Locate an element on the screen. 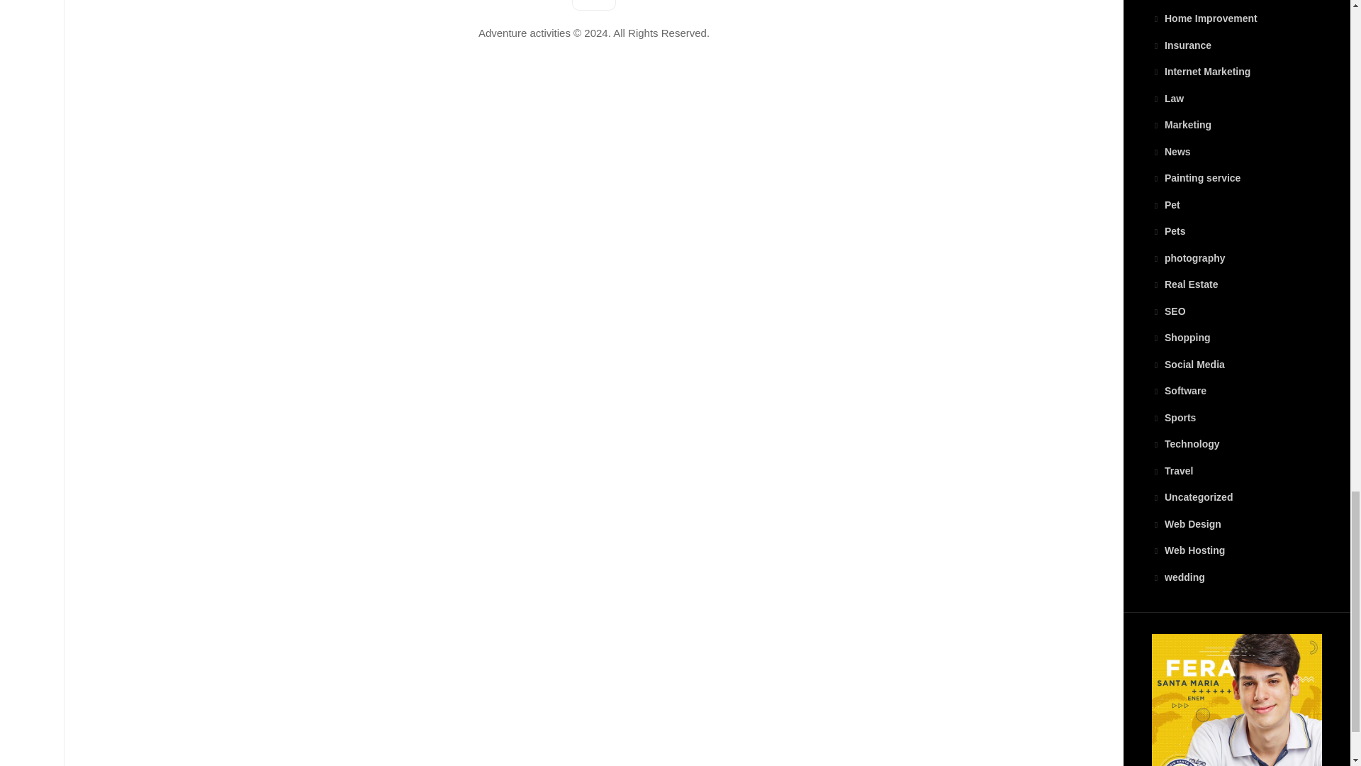 Image resolution: width=1361 pixels, height=766 pixels. Internet Marketing is located at coordinates (1201, 71).